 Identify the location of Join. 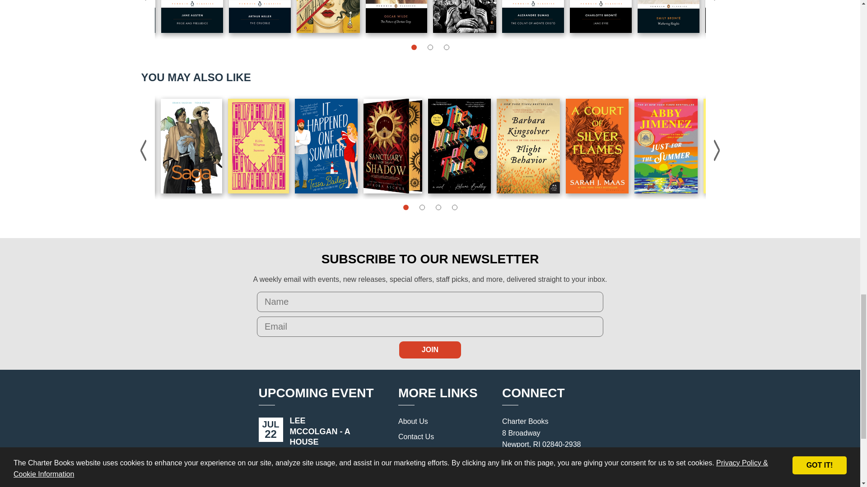
(430, 350).